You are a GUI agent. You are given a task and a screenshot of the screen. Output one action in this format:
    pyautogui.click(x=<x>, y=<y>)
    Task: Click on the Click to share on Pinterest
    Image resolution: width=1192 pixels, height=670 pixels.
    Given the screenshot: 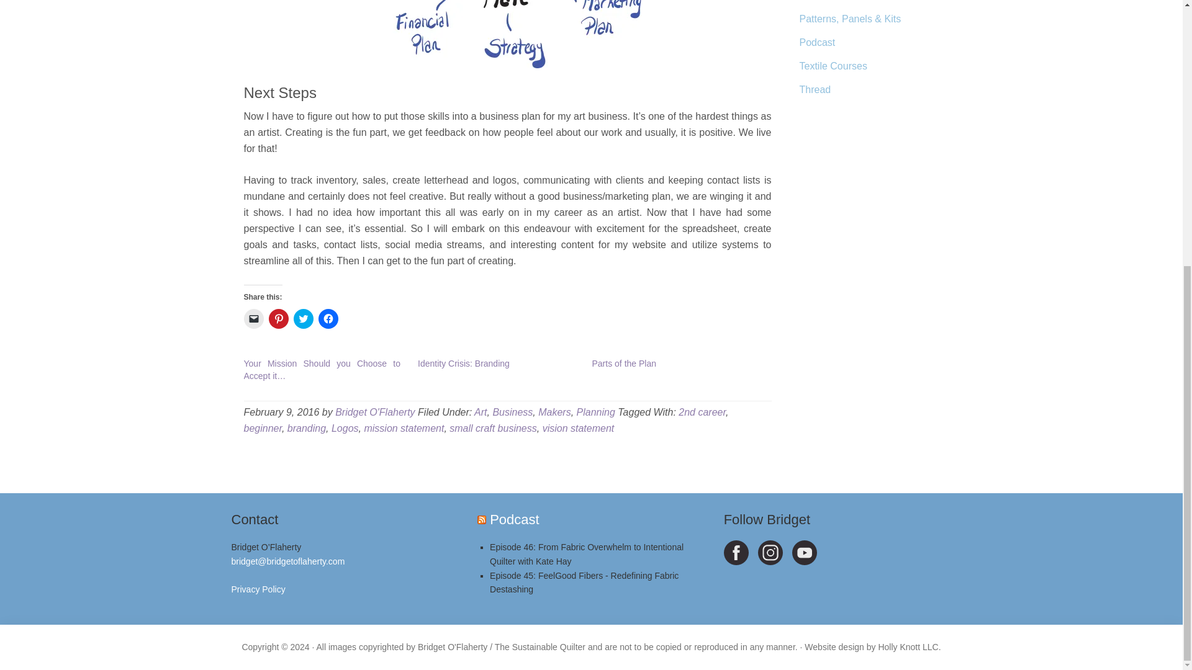 What is the action you would take?
    pyautogui.click(x=278, y=319)
    